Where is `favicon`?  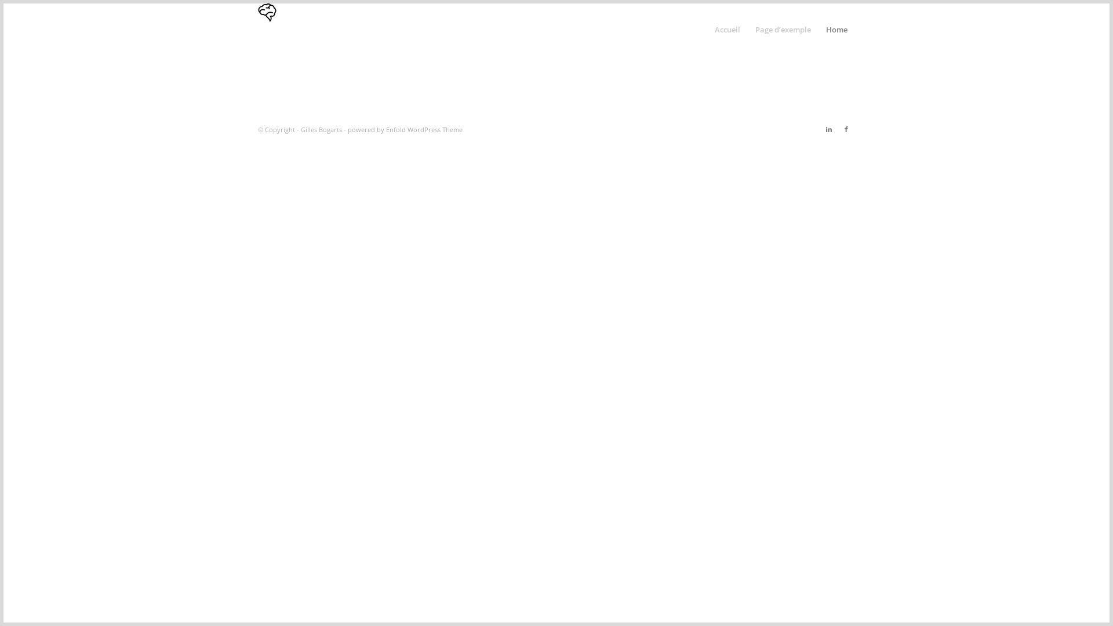
favicon is located at coordinates (267, 30).